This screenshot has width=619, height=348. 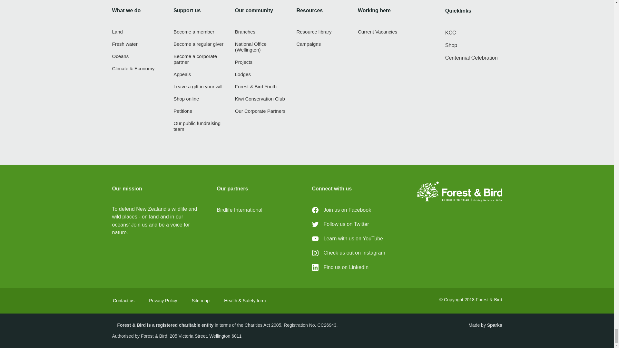 What do you see at coordinates (459, 191) in the screenshot?
I see `Home` at bounding box center [459, 191].